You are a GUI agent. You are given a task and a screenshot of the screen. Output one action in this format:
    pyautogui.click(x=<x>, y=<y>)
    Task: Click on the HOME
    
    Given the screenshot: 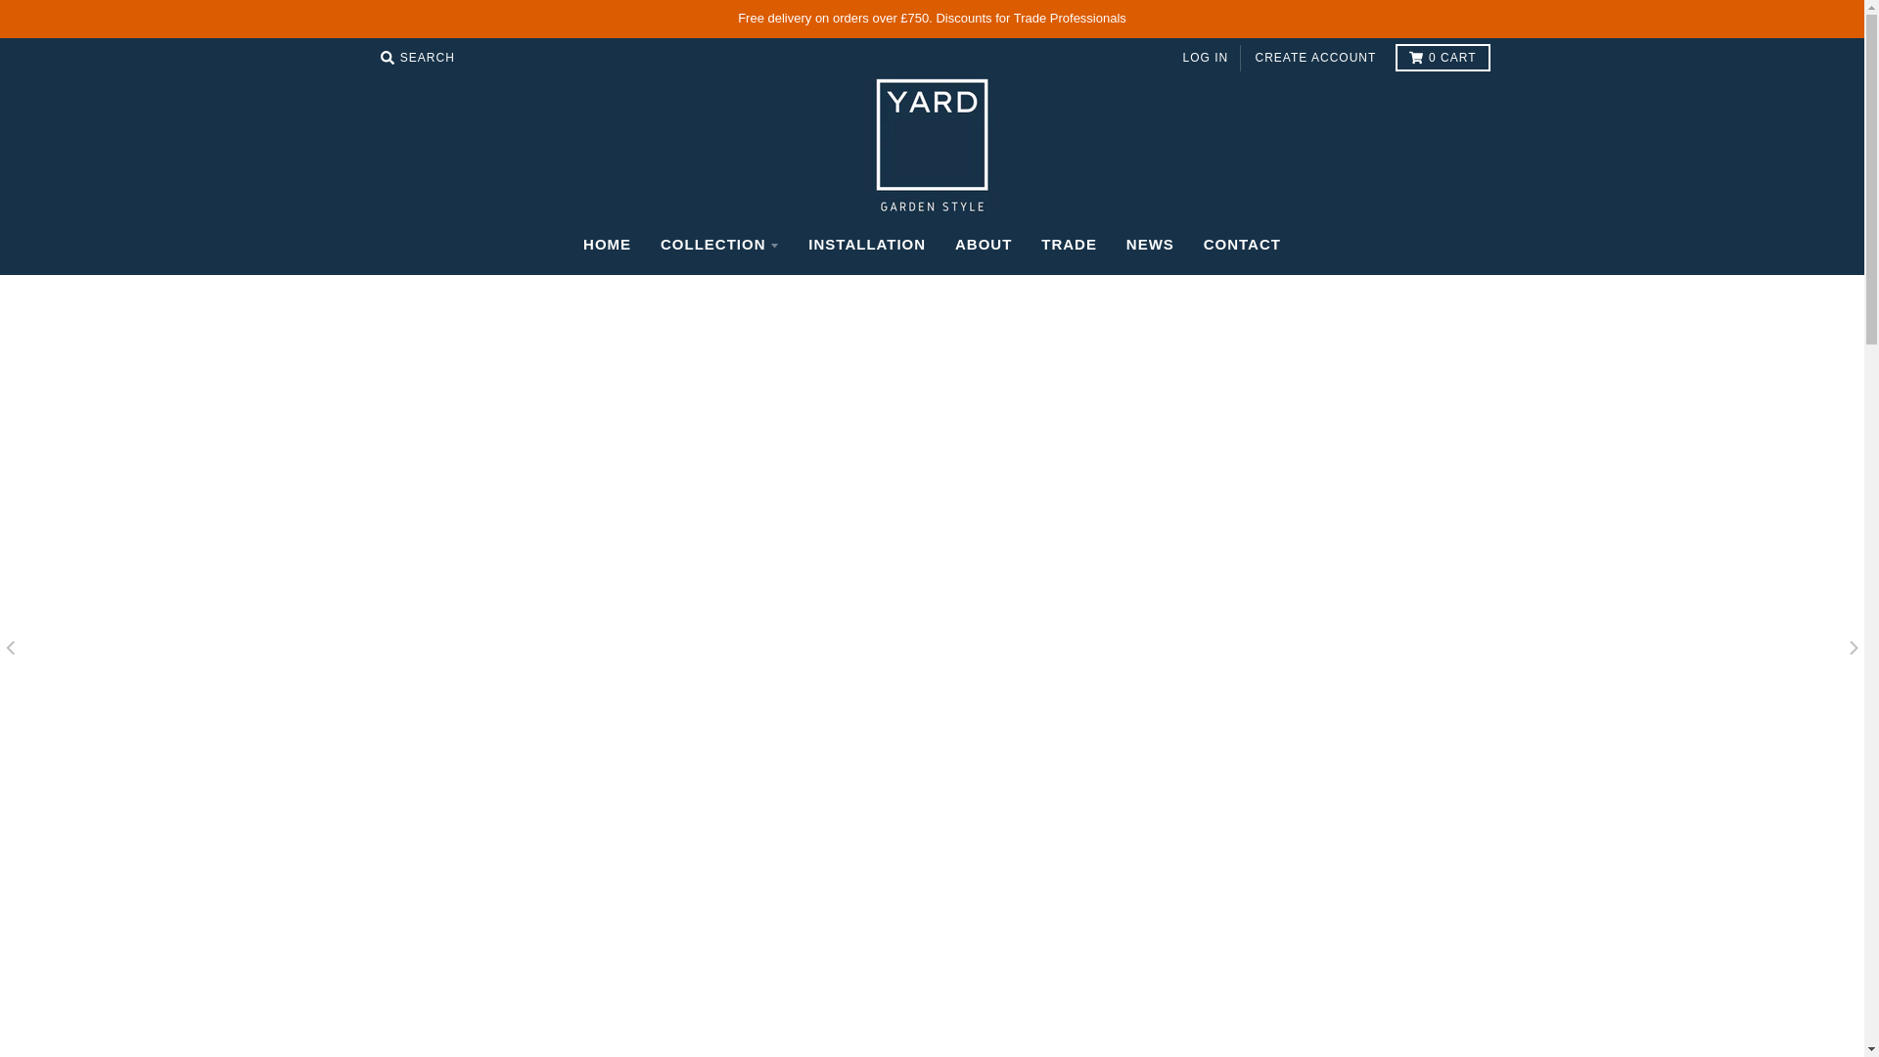 What is the action you would take?
    pyautogui.click(x=607, y=245)
    